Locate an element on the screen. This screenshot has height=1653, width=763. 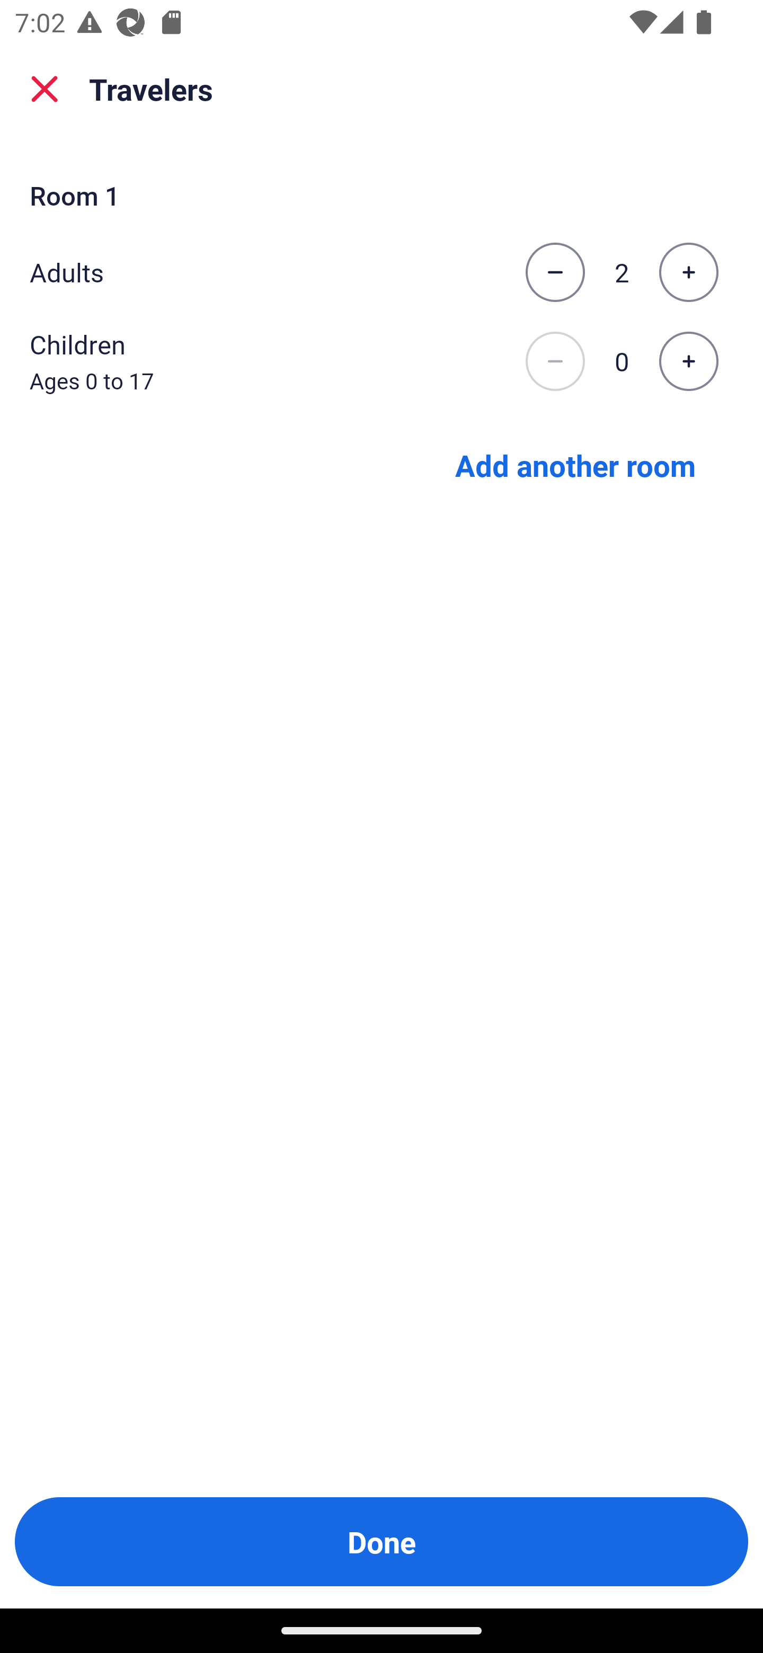
Done is located at coordinates (381, 1542).